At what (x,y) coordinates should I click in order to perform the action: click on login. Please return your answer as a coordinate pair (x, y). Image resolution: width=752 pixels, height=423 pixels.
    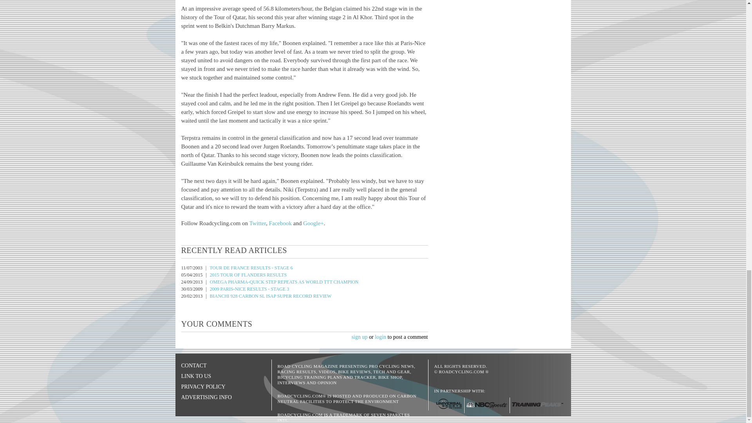
    Looking at the image, I should click on (380, 337).